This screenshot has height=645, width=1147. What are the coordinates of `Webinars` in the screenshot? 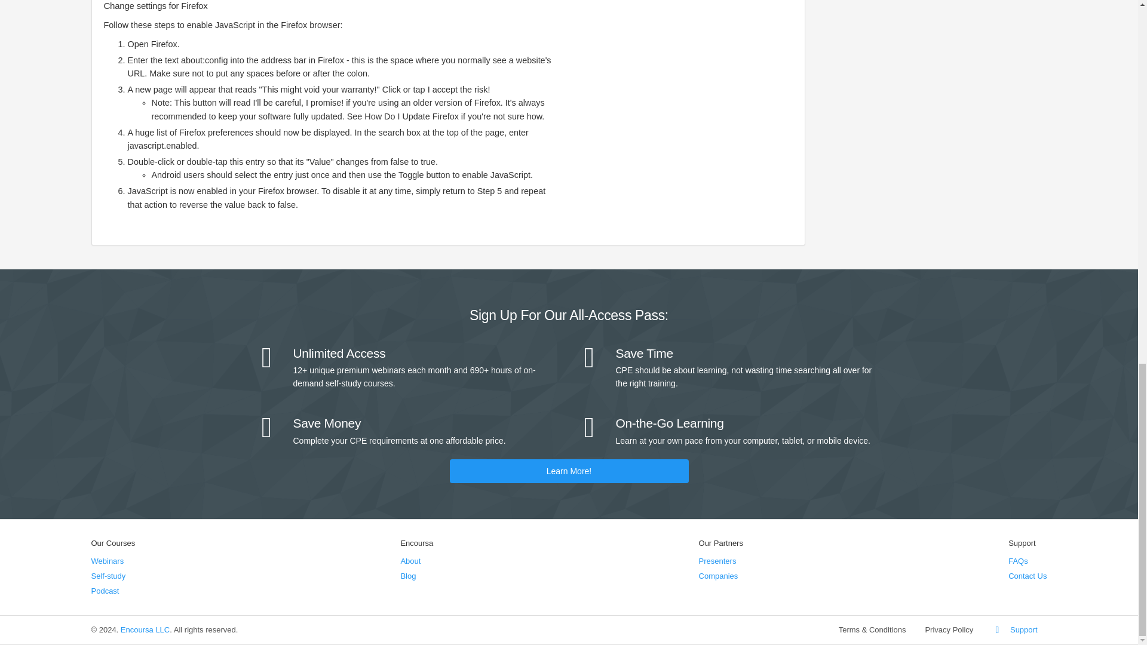 It's located at (107, 561).